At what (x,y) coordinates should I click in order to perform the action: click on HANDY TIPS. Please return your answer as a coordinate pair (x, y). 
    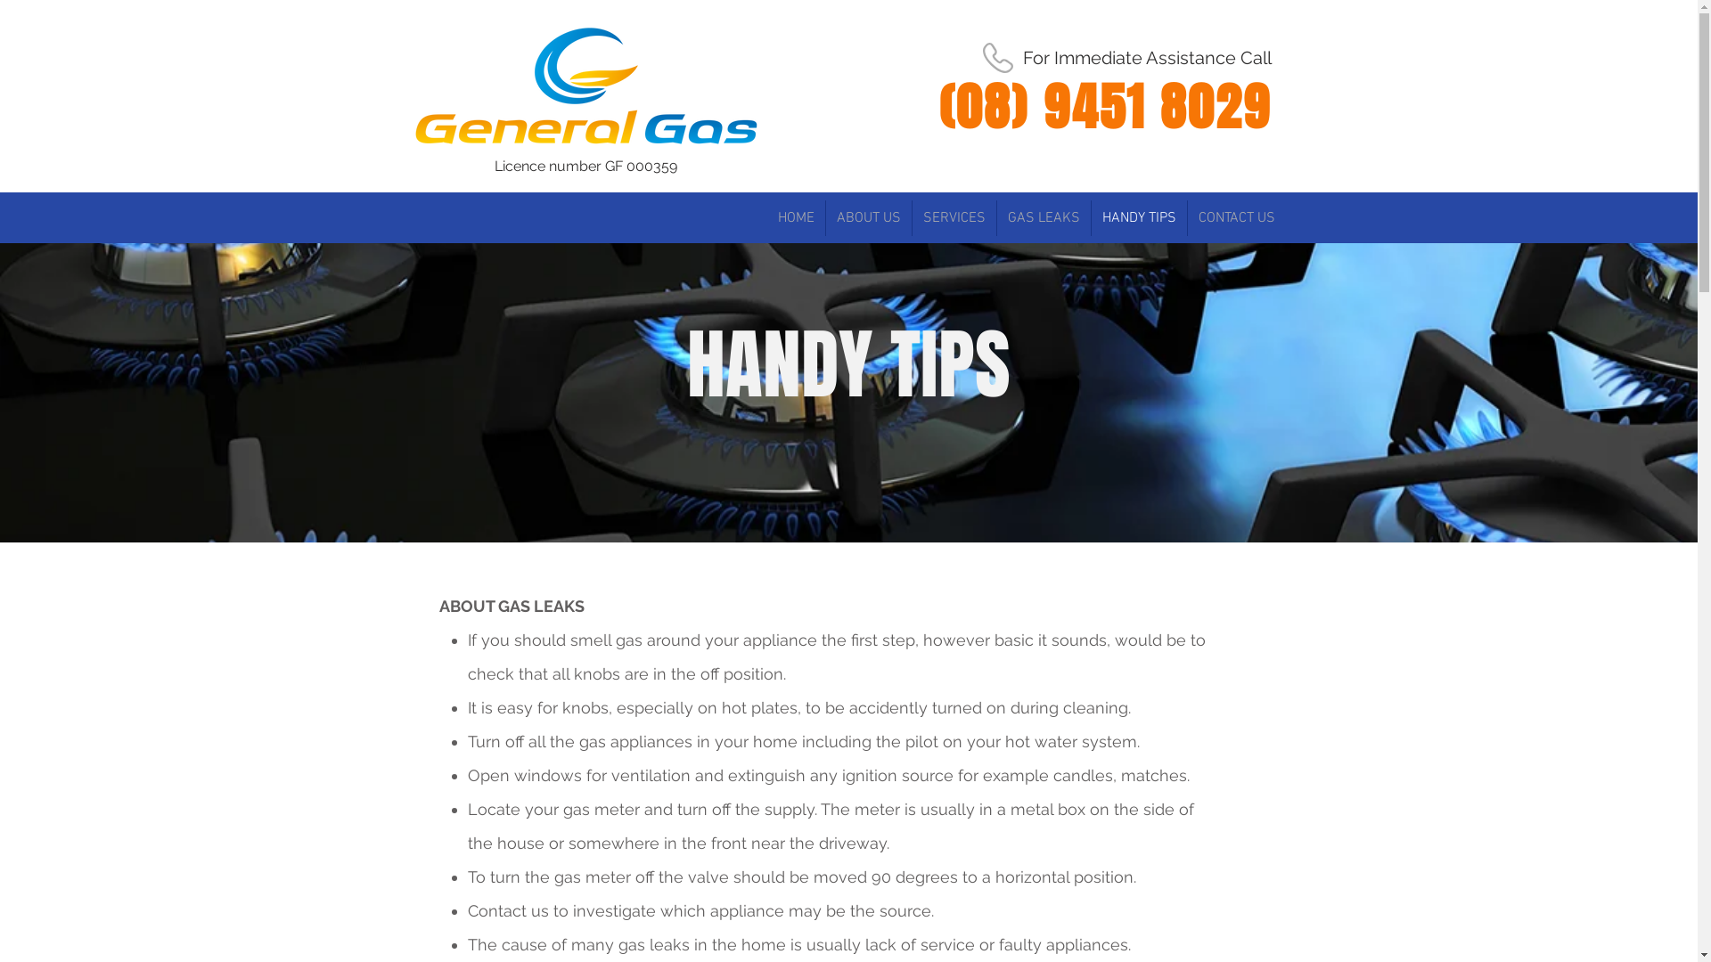
    Looking at the image, I should click on (1139, 218).